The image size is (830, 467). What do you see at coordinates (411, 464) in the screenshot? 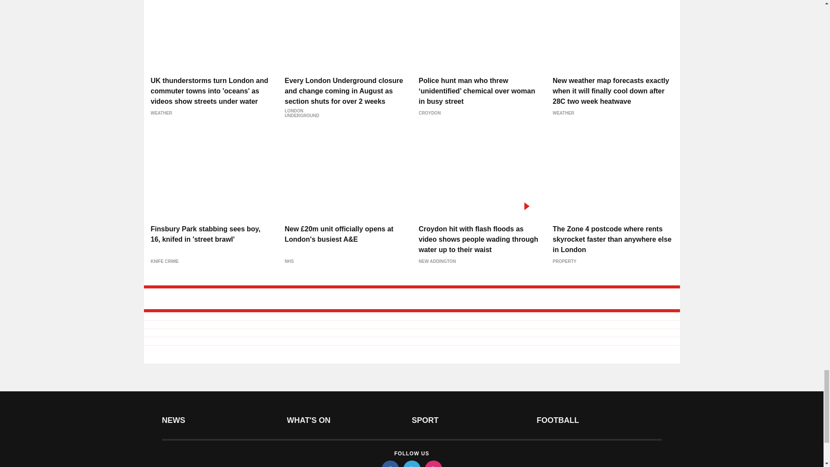
I see `twitter` at bounding box center [411, 464].